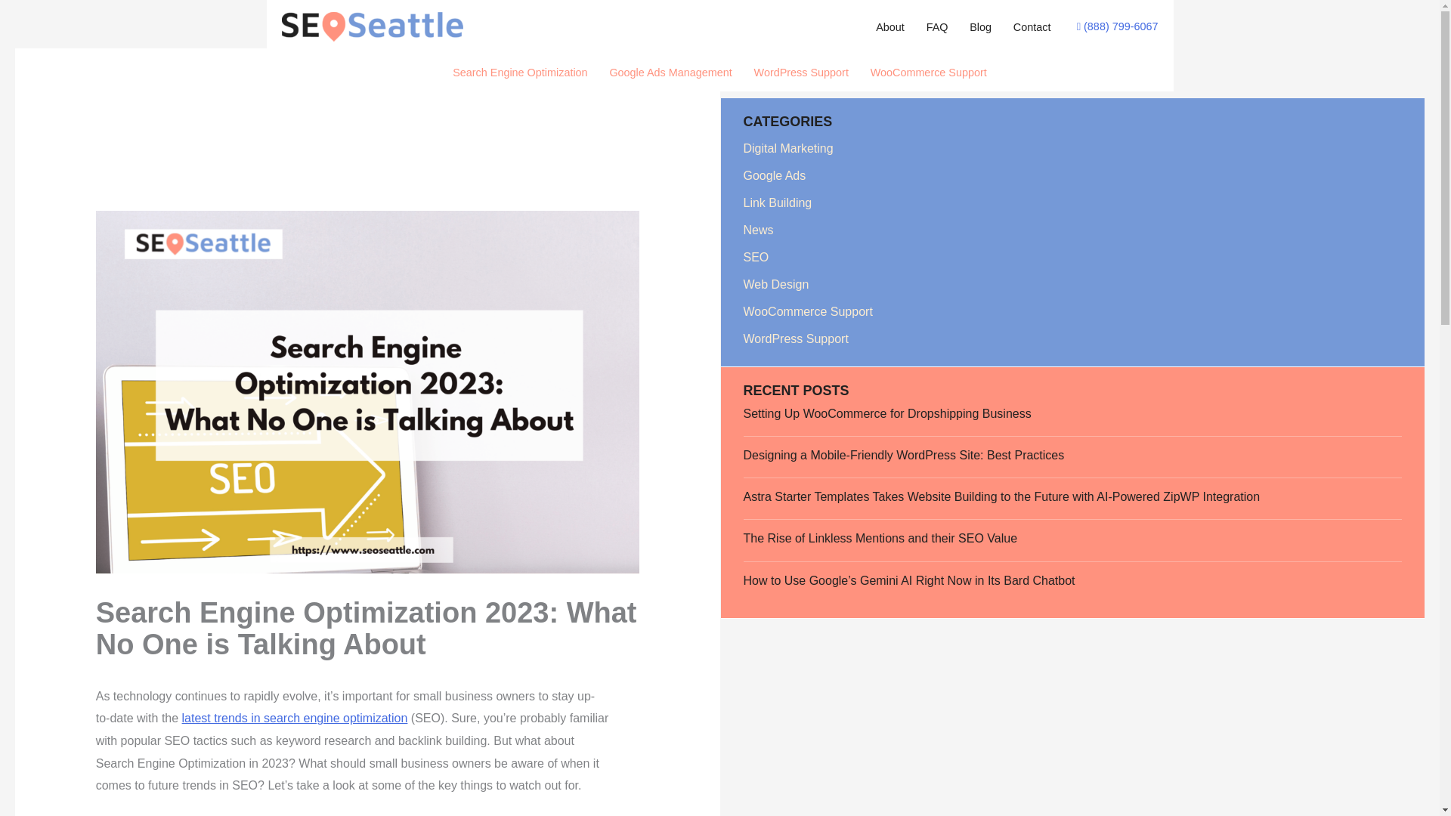 The image size is (1451, 816). What do you see at coordinates (808, 311) in the screenshot?
I see `WooCommerce Support` at bounding box center [808, 311].